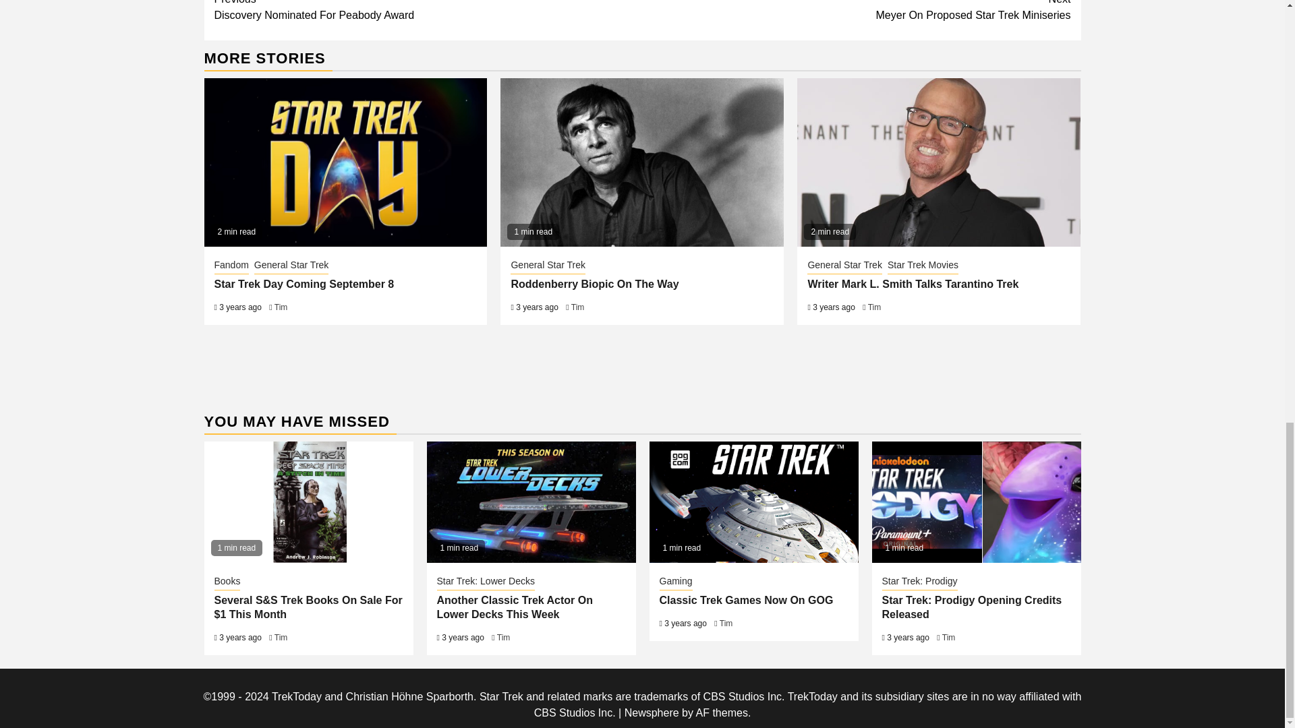 The height and width of the screenshot is (728, 1295). I want to click on Fandom, so click(231, 266).